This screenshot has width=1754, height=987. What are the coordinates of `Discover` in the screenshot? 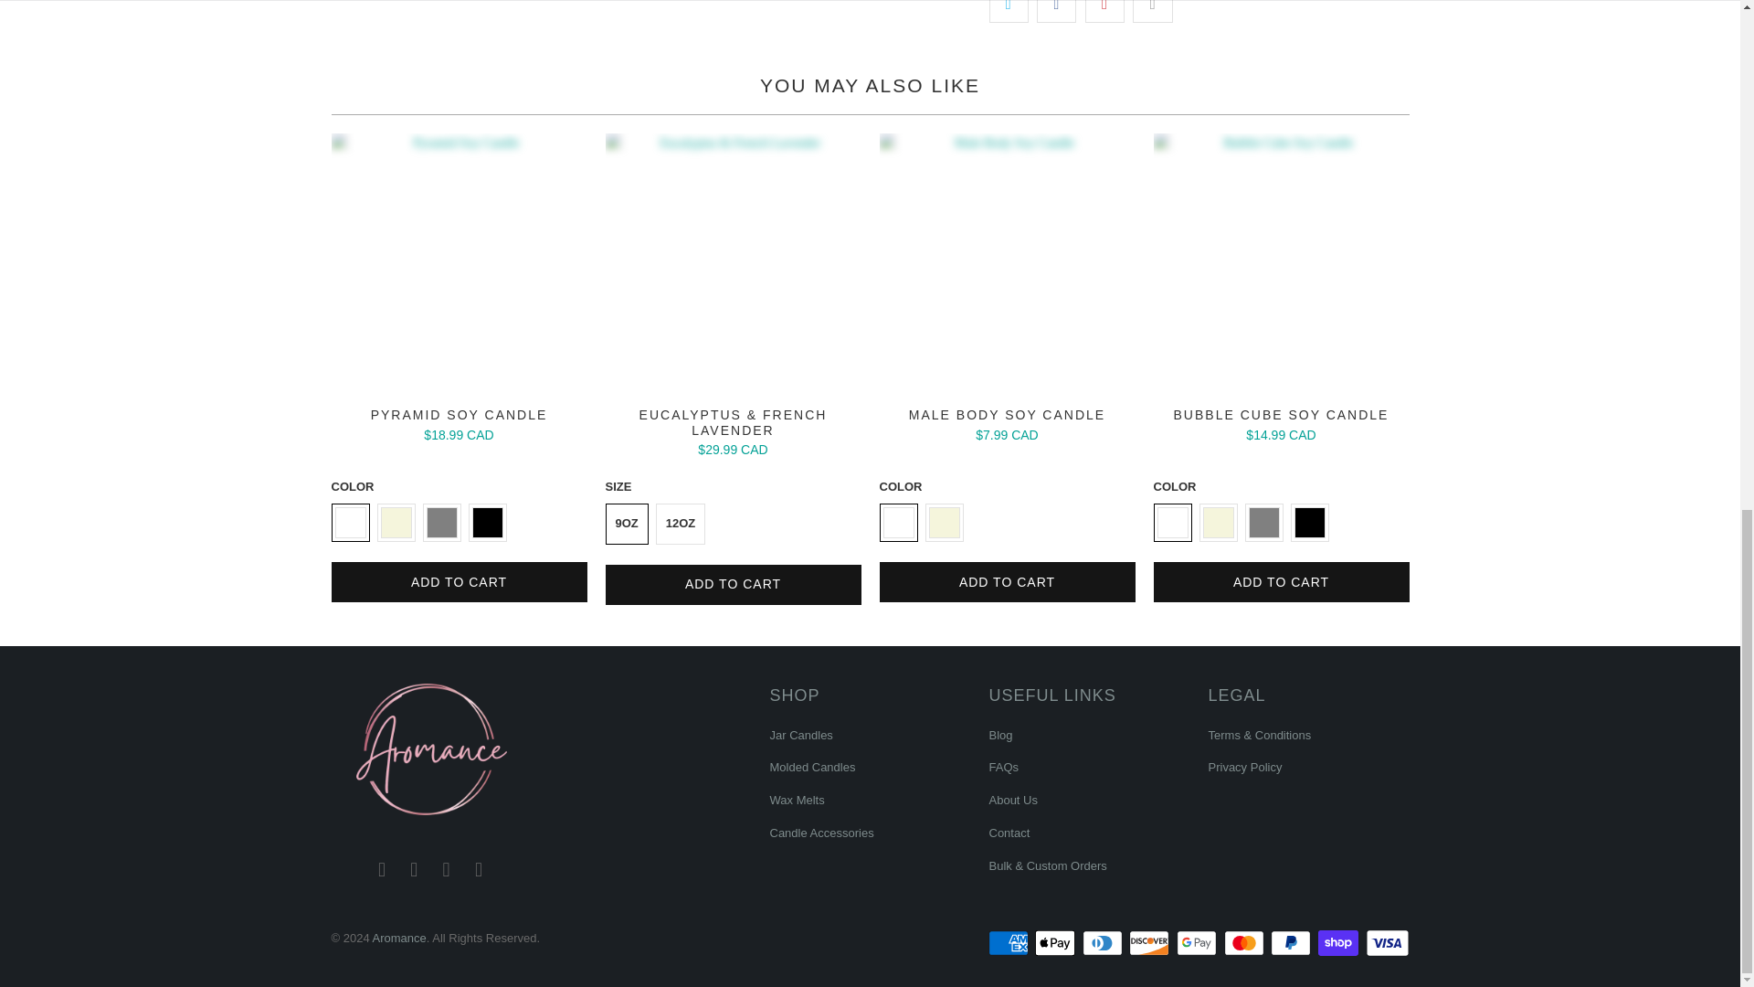 It's located at (1151, 943).